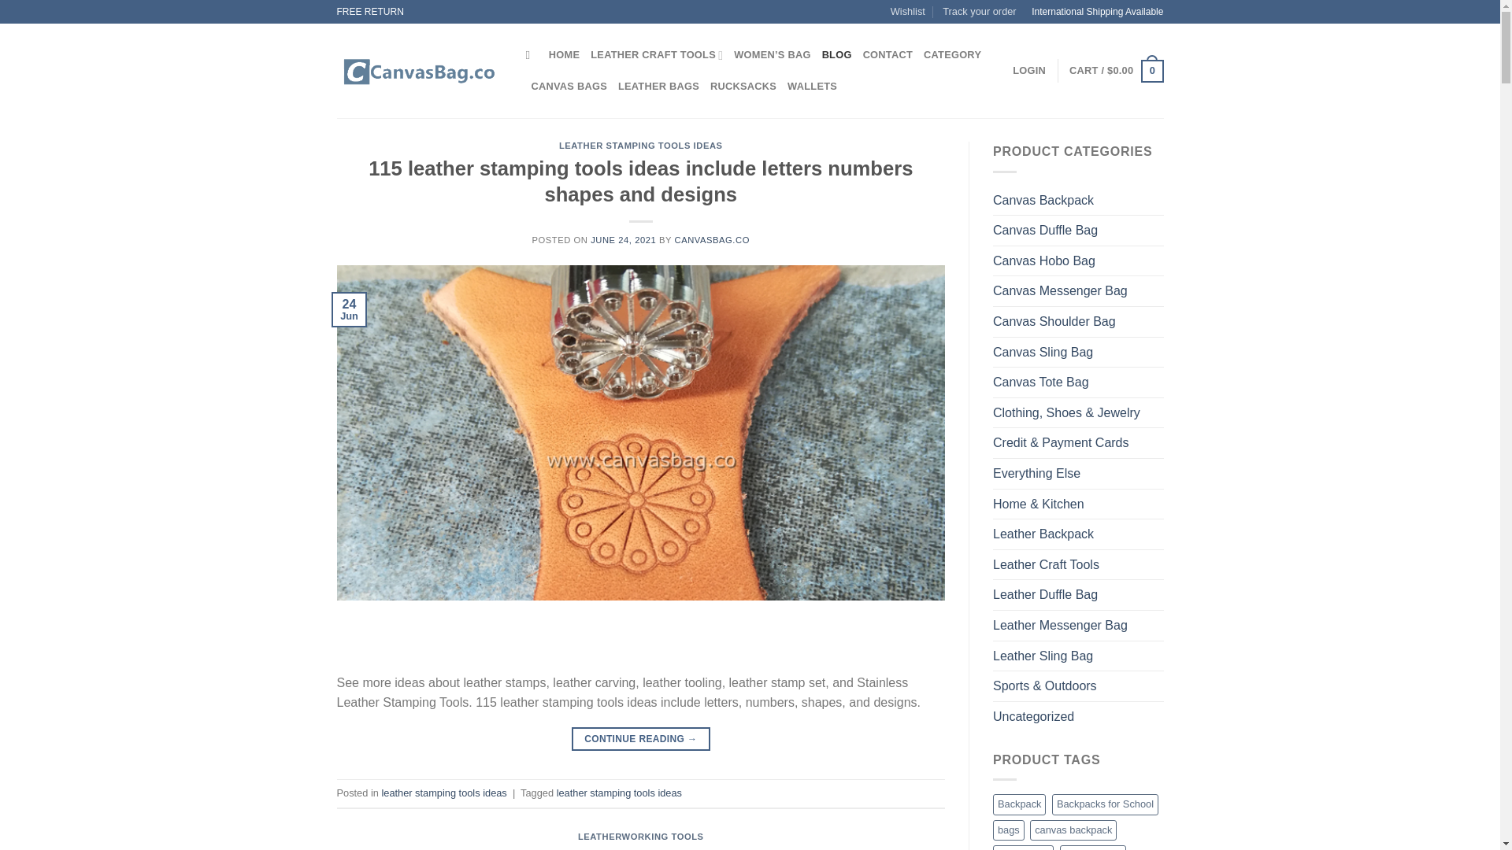 This screenshot has height=850, width=1512. What do you see at coordinates (564, 54) in the screenshot?
I see `HOME` at bounding box center [564, 54].